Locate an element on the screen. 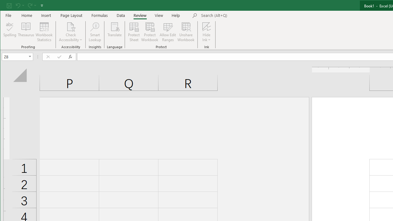 The width and height of the screenshot is (393, 221). Translate is located at coordinates (115, 32).